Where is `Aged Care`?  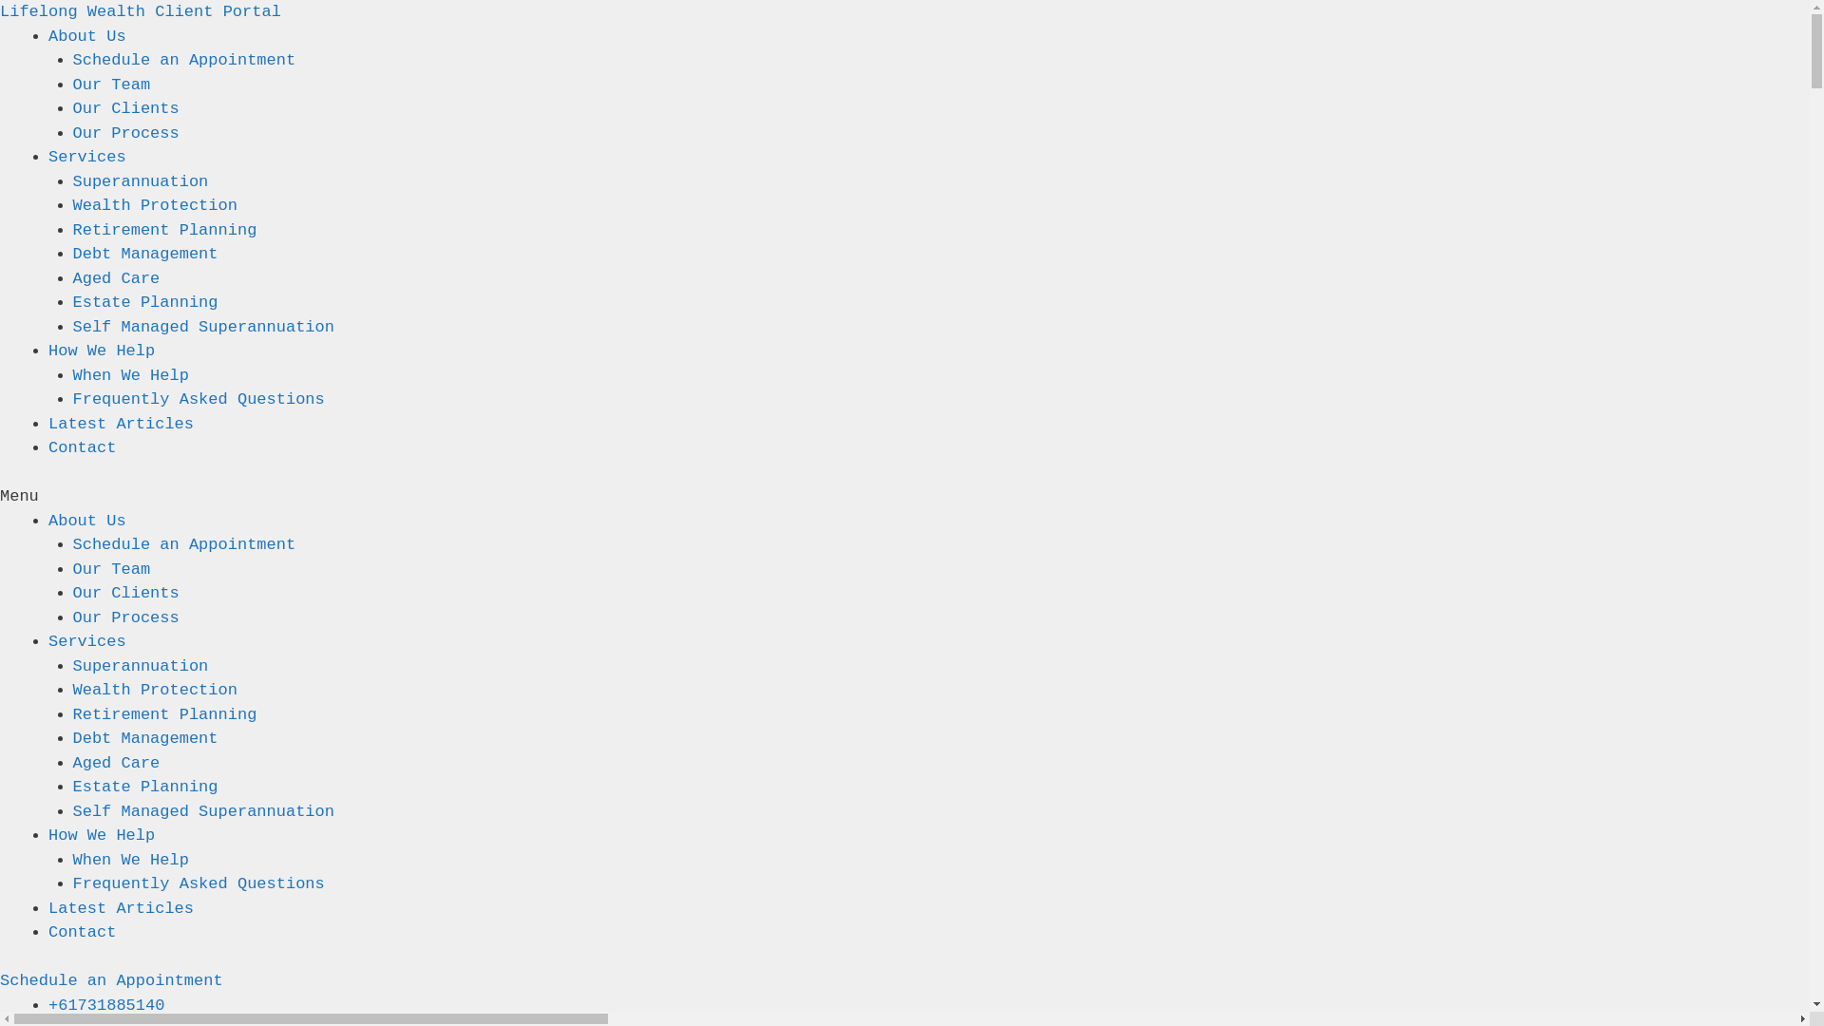
Aged Care is located at coordinates (116, 764).